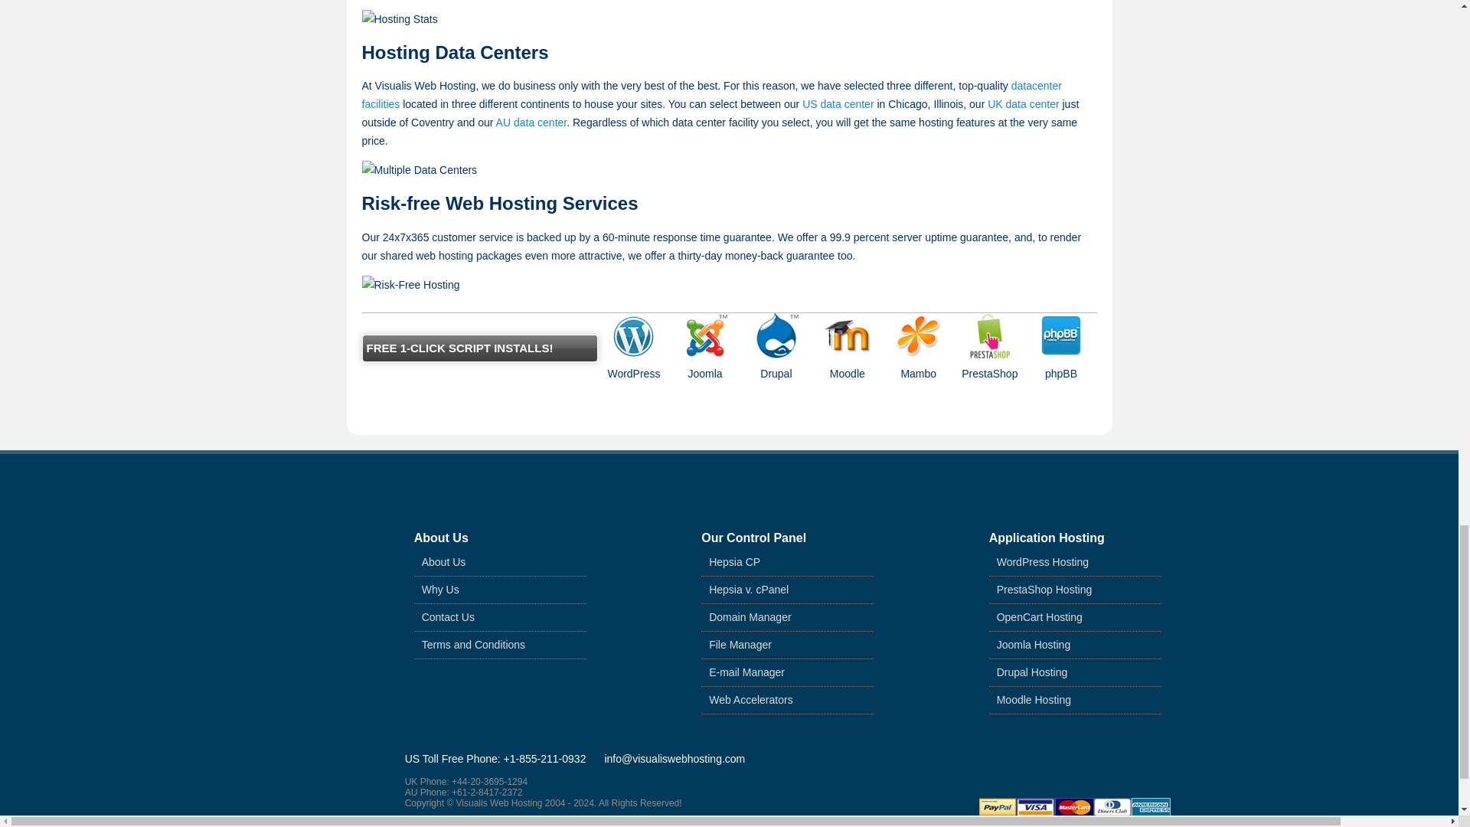 The height and width of the screenshot is (827, 1470). What do you see at coordinates (704, 335) in the screenshot?
I see `Joomla` at bounding box center [704, 335].